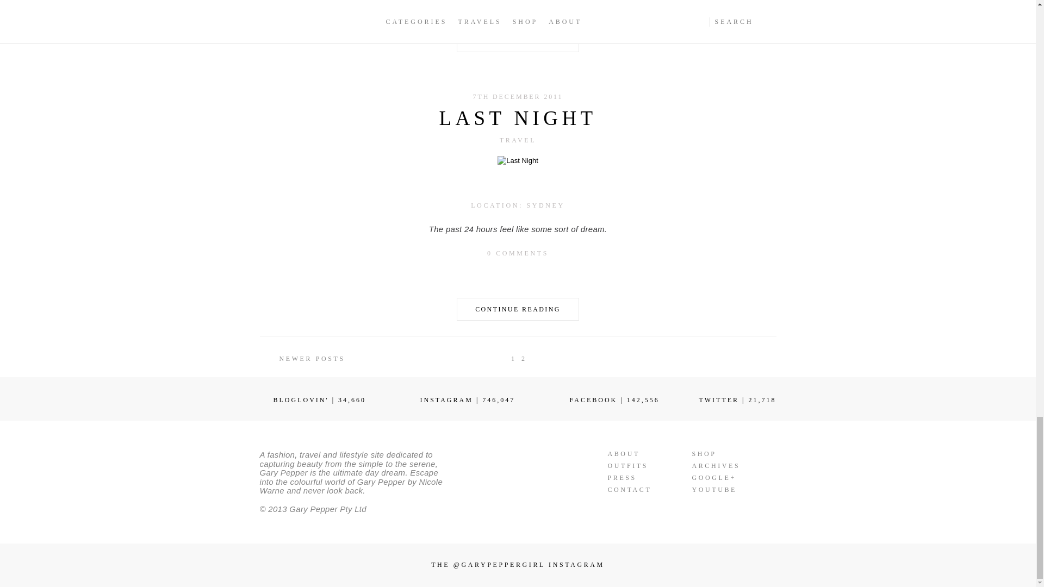 Image resolution: width=1044 pixels, height=587 pixels. Describe the element at coordinates (538, 7) in the screenshot. I see `Pin This Post` at that location.